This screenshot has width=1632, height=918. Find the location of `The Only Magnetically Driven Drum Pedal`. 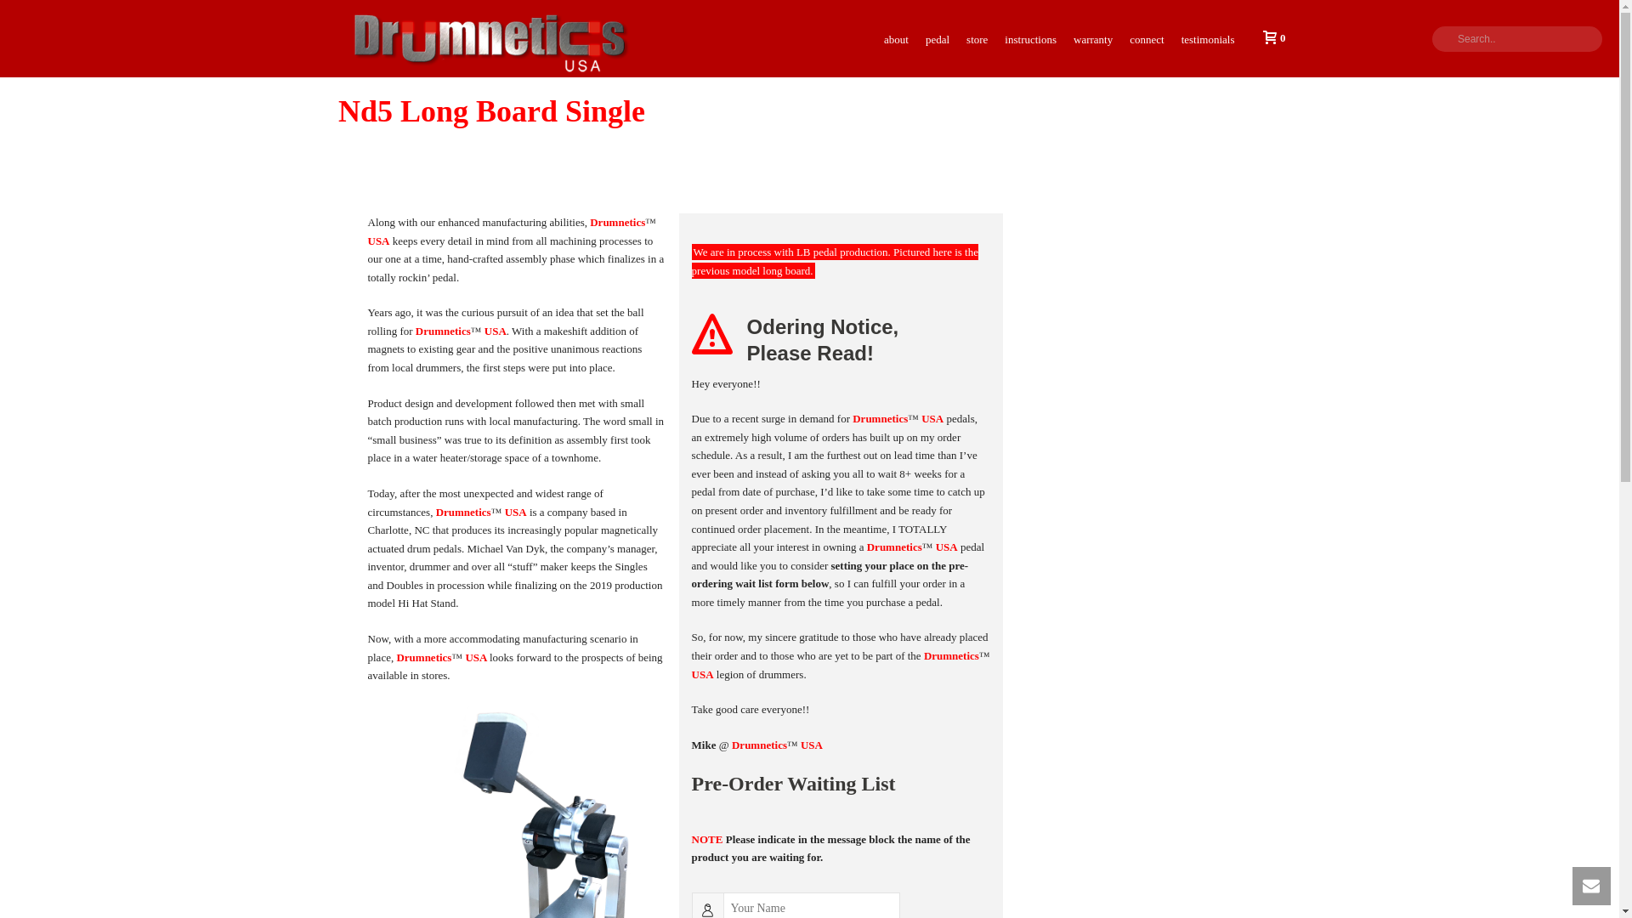

The Only Magnetically Driven Drum Pedal is located at coordinates (486, 37).